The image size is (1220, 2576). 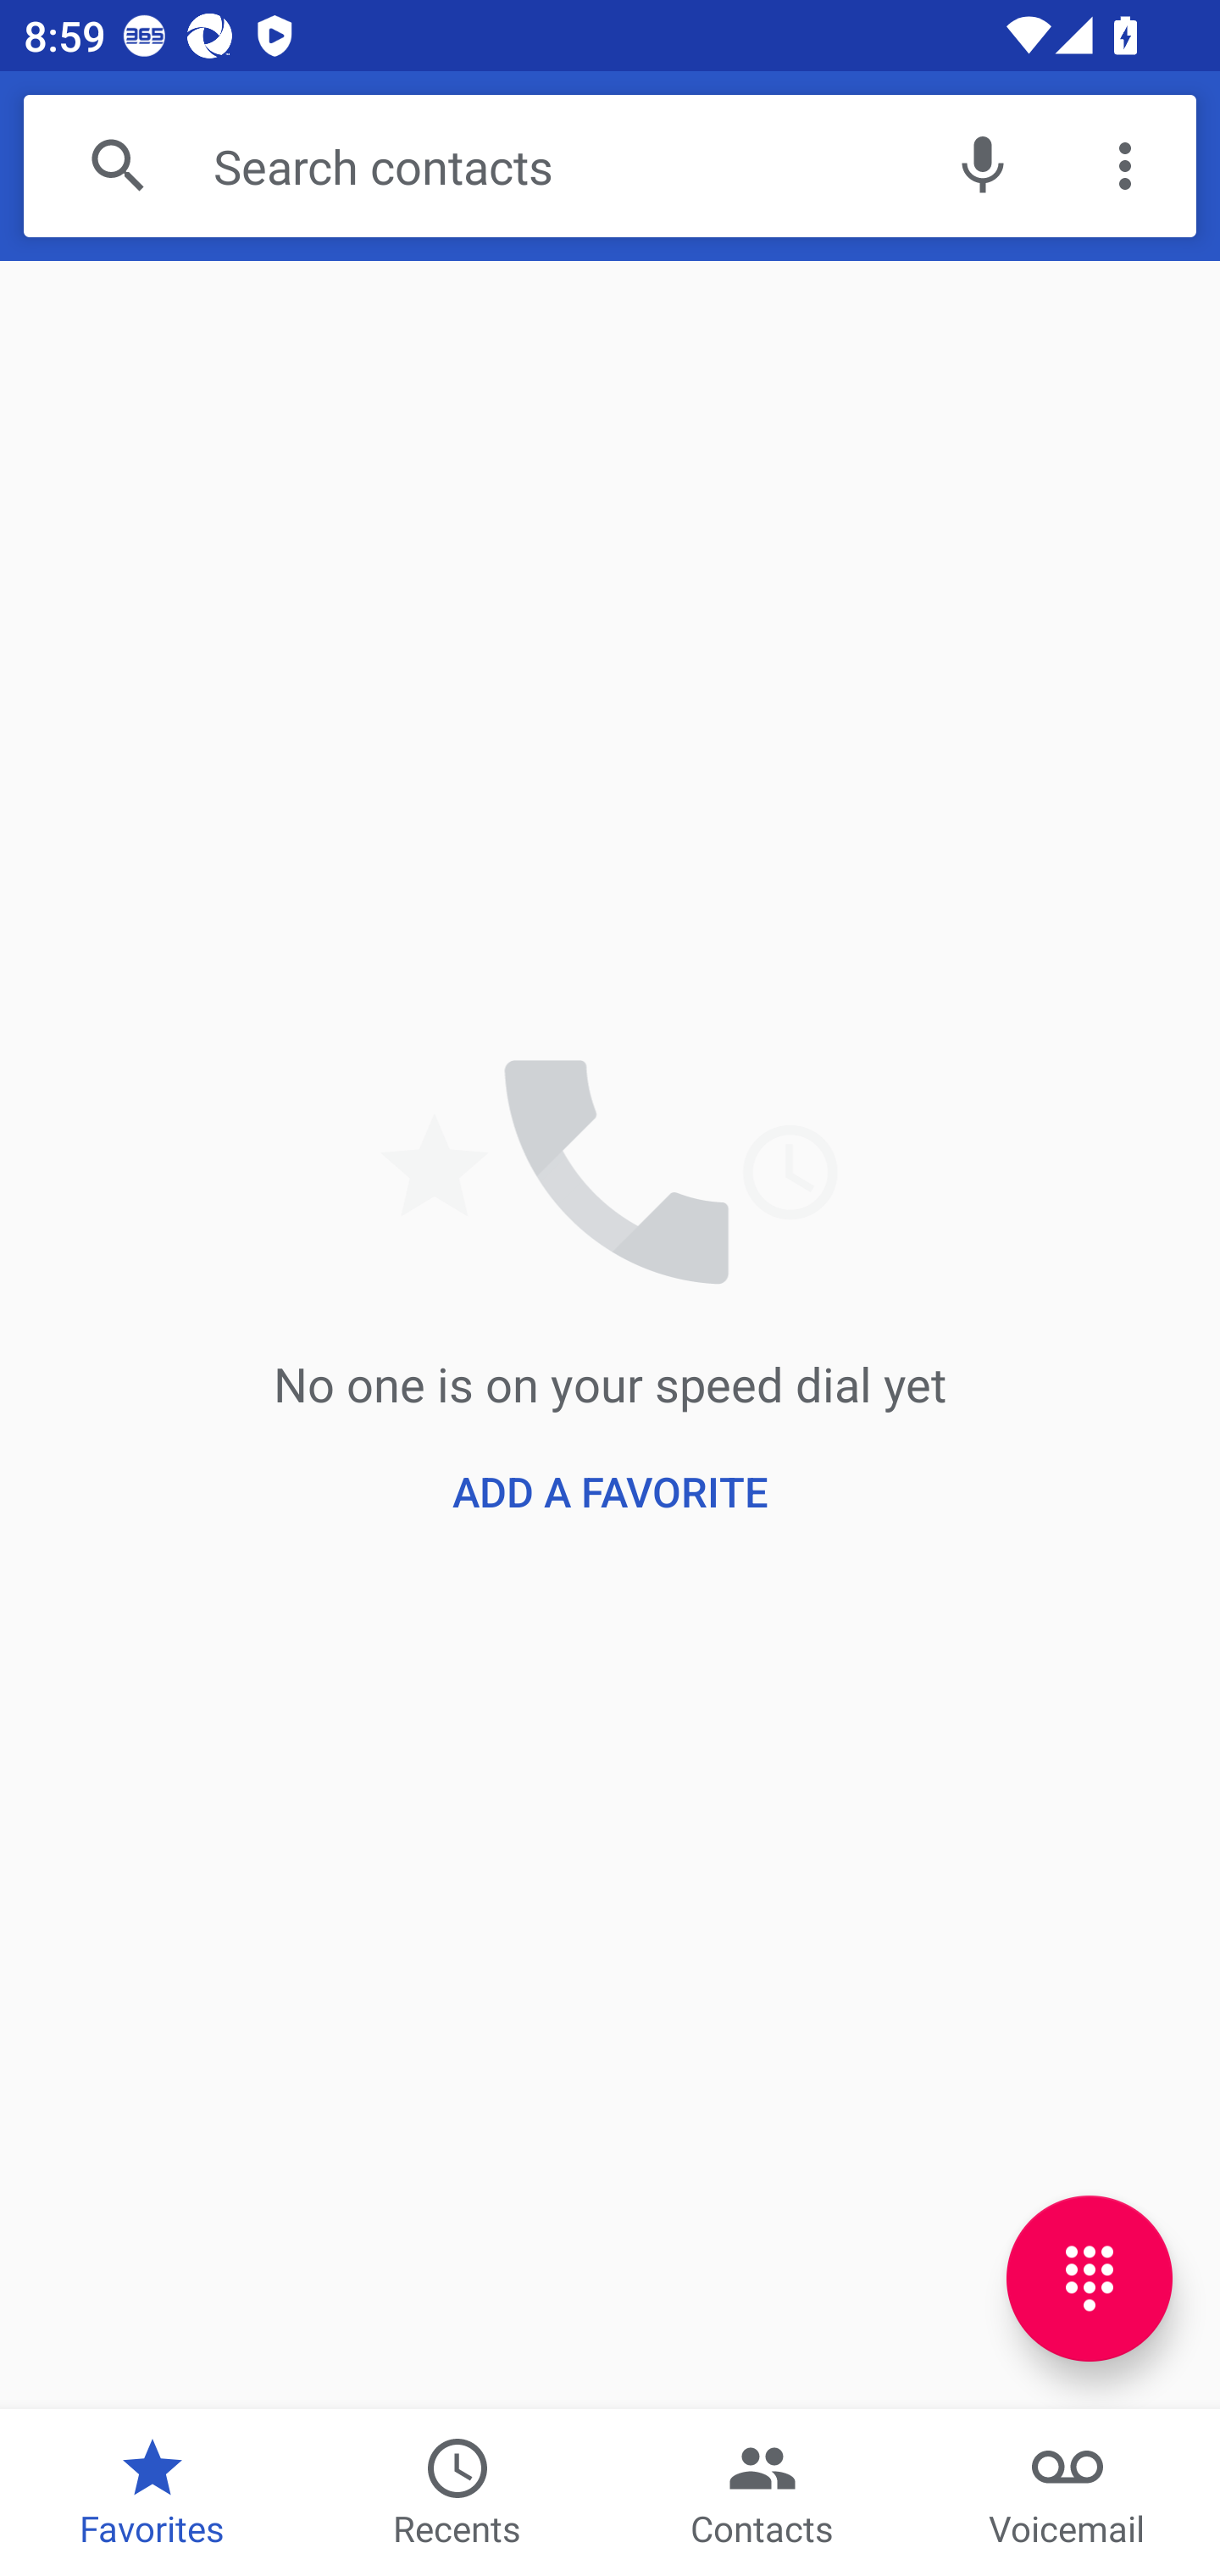 I want to click on key pad, so click(x=1090, y=2278).